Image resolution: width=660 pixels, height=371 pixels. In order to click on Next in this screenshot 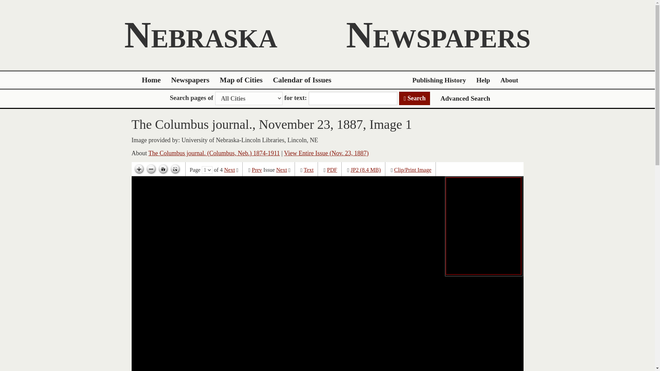, I will do `click(230, 170)`.